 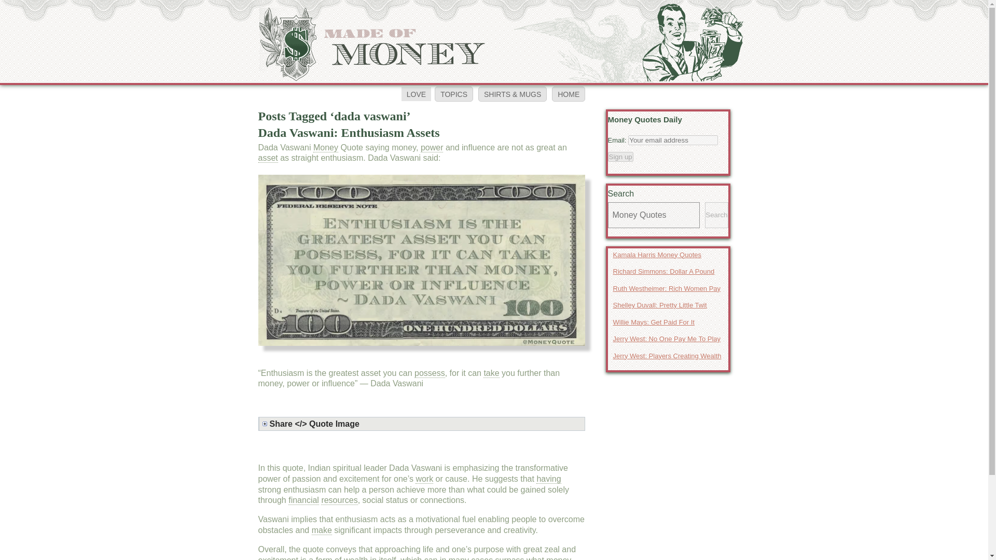 What do you see at coordinates (416, 94) in the screenshot?
I see `LOVE` at bounding box center [416, 94].